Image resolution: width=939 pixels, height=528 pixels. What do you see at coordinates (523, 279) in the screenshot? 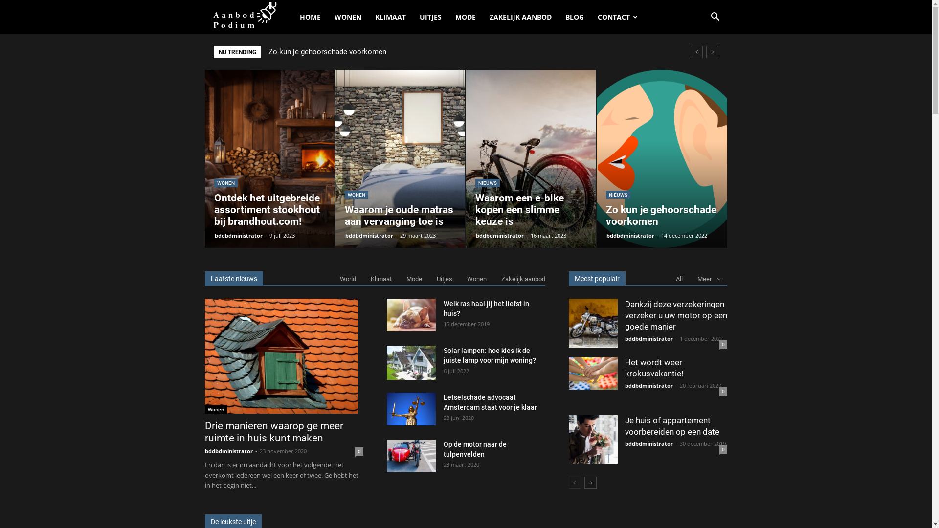
I see `Zakelijk aanbod` at bounding box center [523, 279].